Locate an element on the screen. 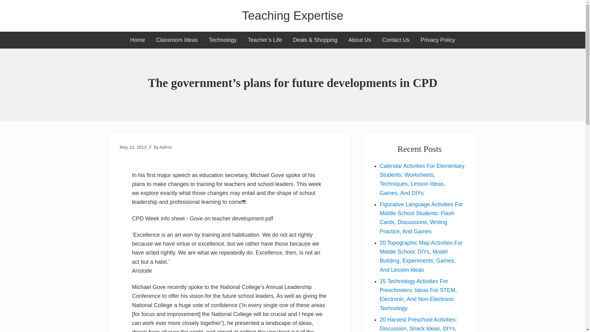  About Us is located at coordinates (360, 40).